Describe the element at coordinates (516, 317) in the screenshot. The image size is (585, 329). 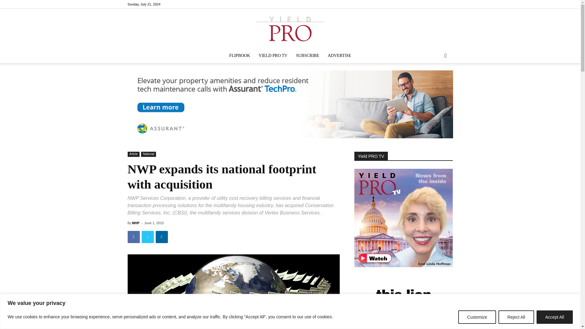
I see `Reject All` at that location.